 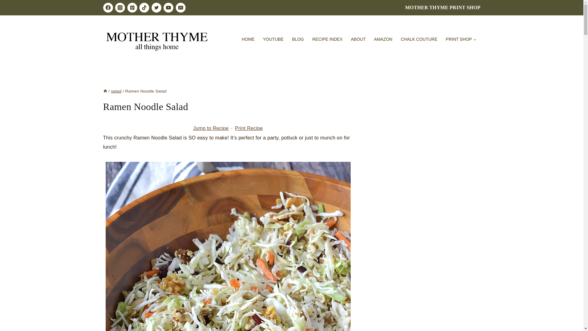 What do you see at coordinates (443, 7) in the screenshot?
I see `MOTHER THYME PRINT SHOP` at bounding box center [443, 7].